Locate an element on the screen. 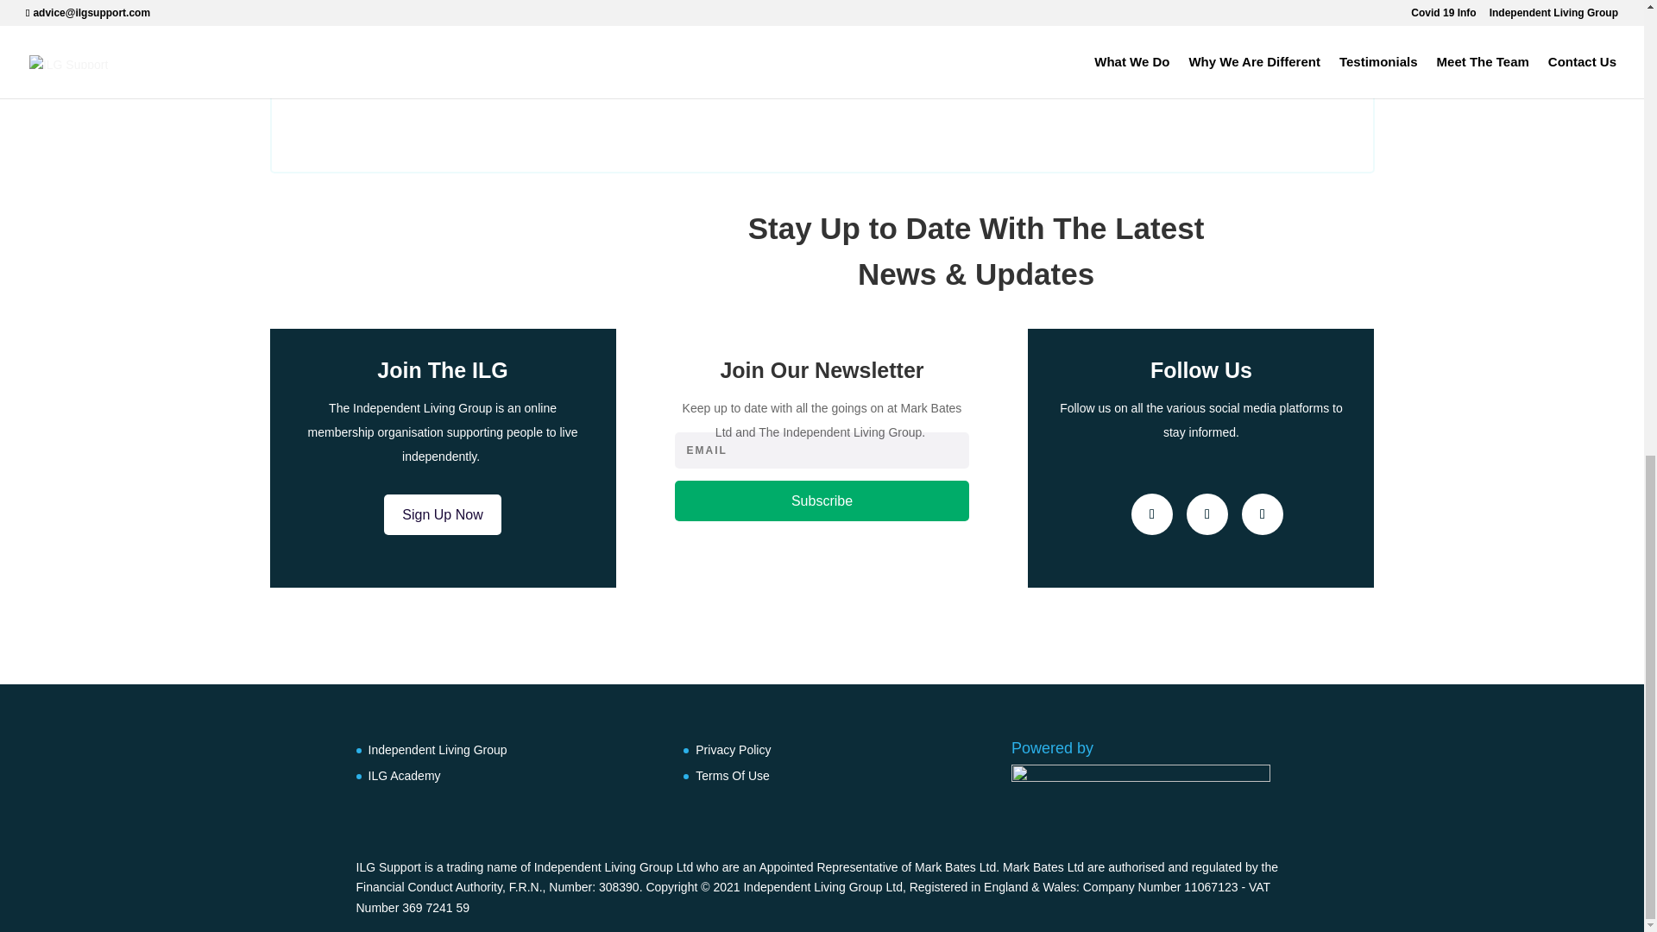 This screenshot has width=1657, height=932. Powered by is located at coordinates (1141, 775).